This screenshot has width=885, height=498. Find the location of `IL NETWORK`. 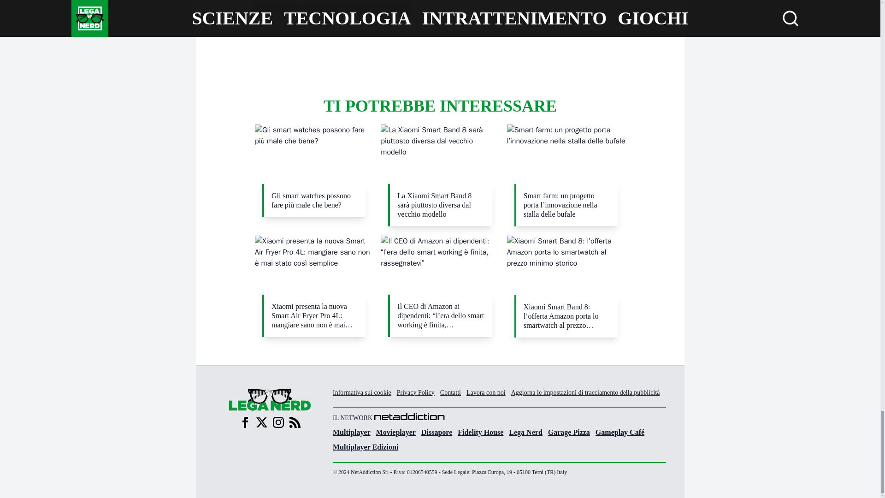

IL NETWORK is located at coordinates (499, 417).